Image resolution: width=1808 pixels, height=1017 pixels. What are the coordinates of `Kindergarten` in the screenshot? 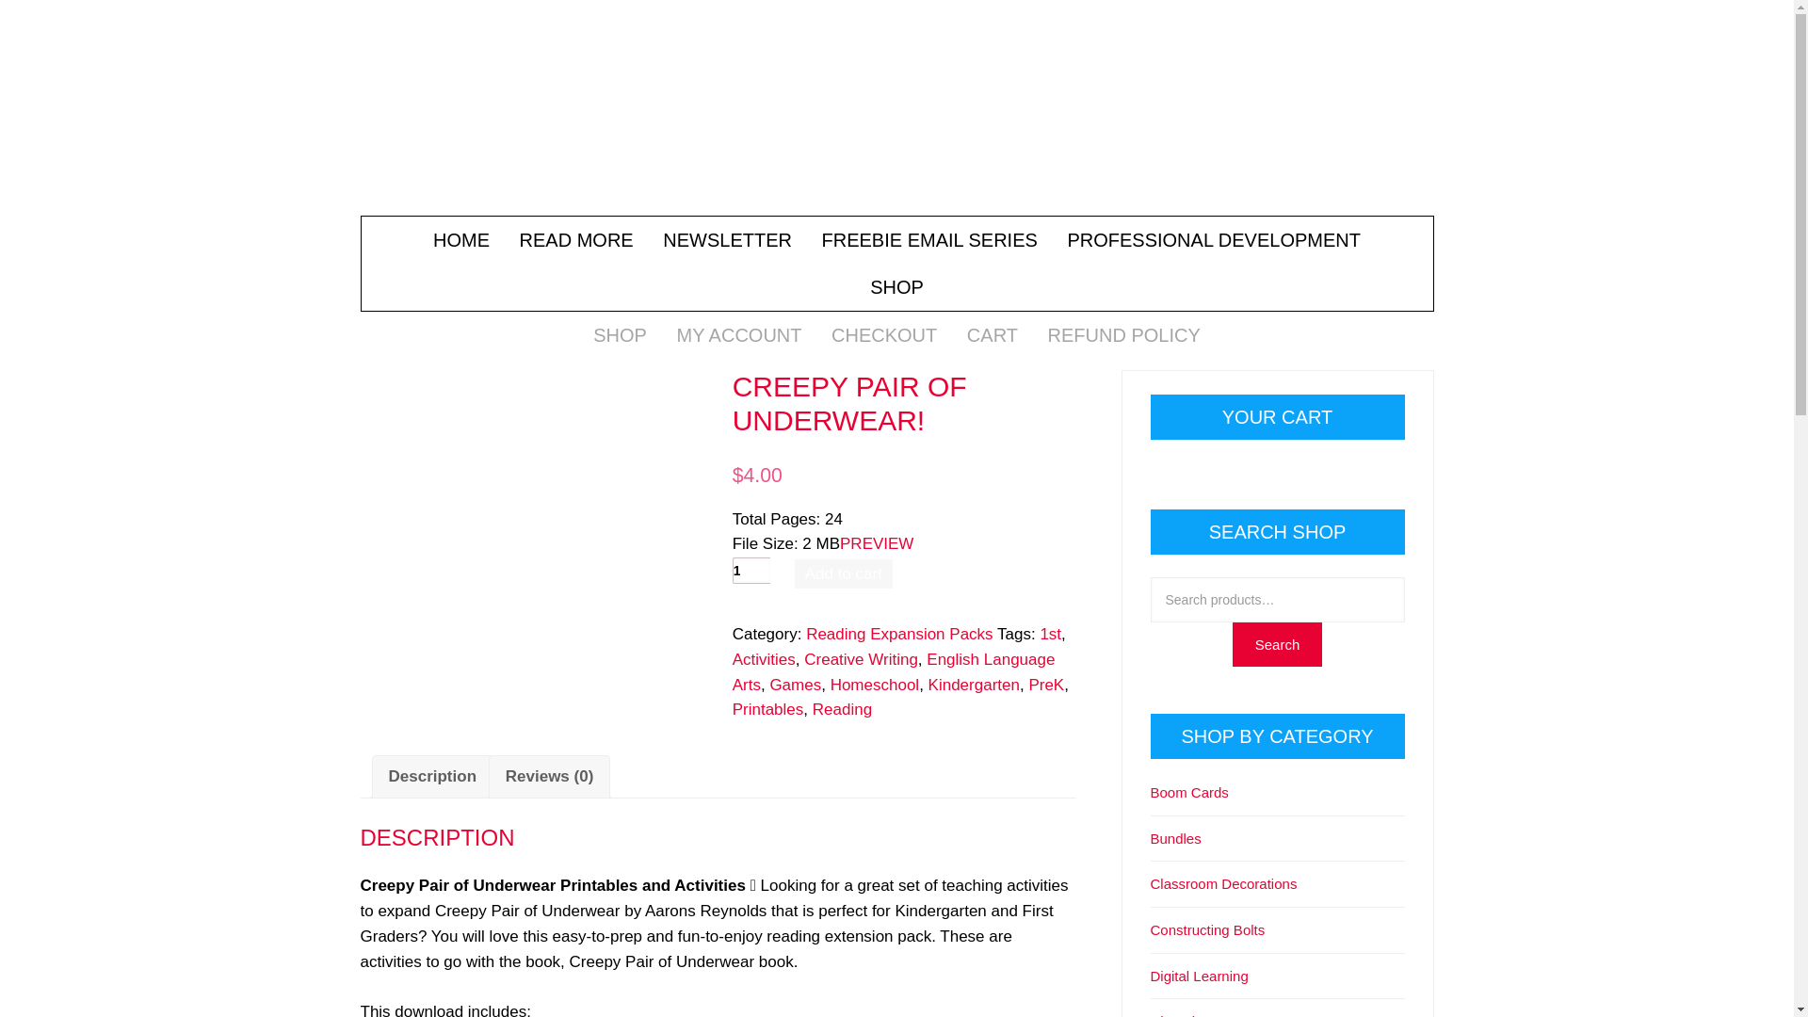 It's located at (974, 685).